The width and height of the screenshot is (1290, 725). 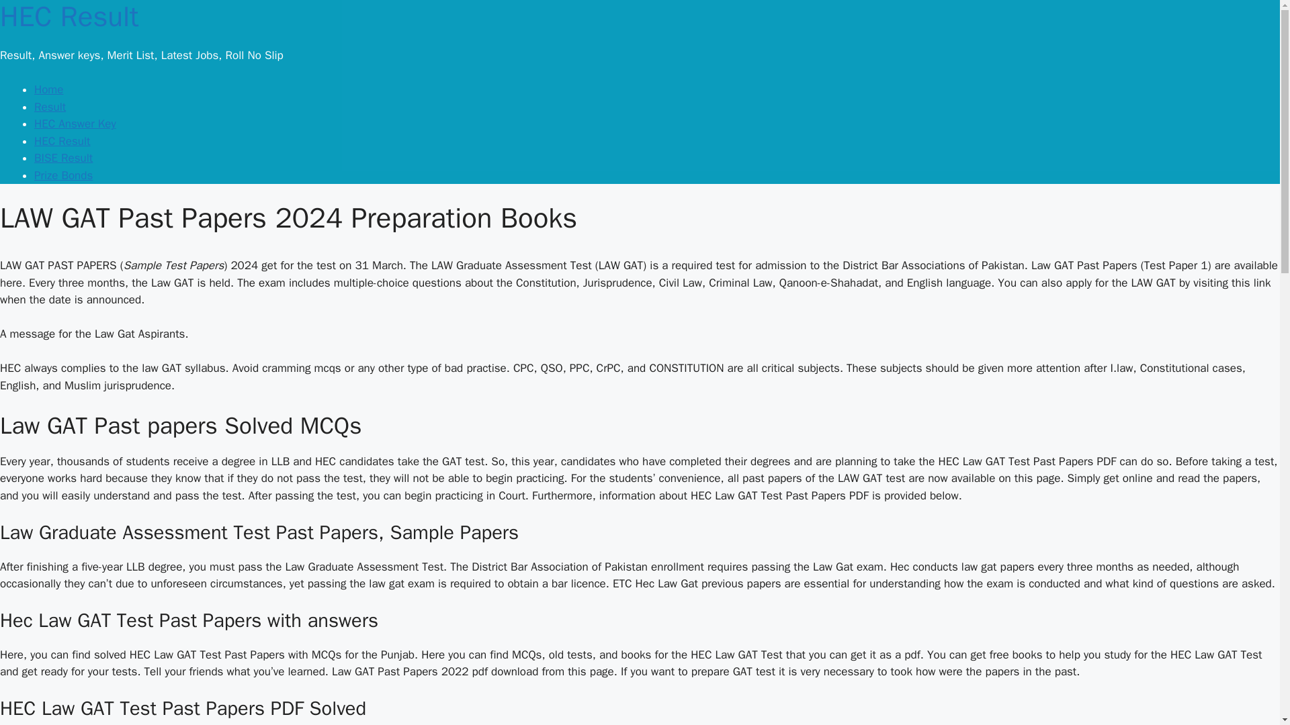 What do you see at coordinates (69, 17) in the screenshot?
I see `HEC Result` at bounding box center [69, 17].